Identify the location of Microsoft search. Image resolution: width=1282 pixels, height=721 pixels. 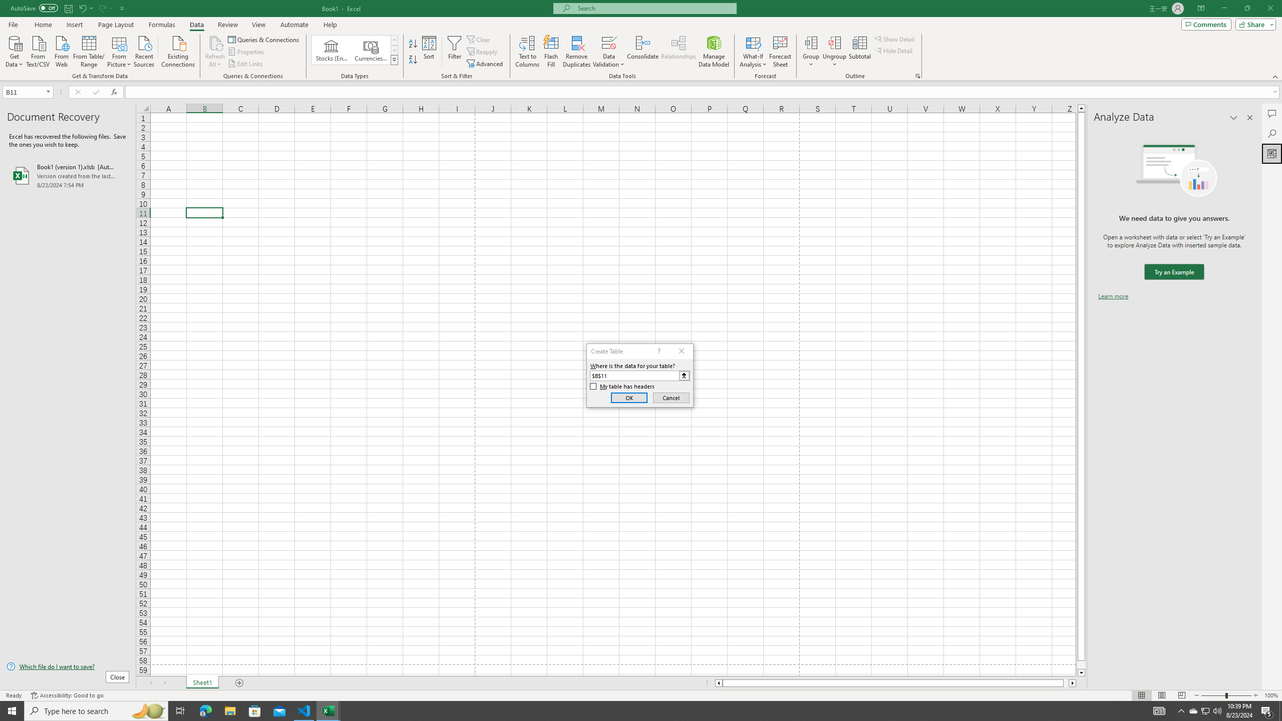
(654, 8).